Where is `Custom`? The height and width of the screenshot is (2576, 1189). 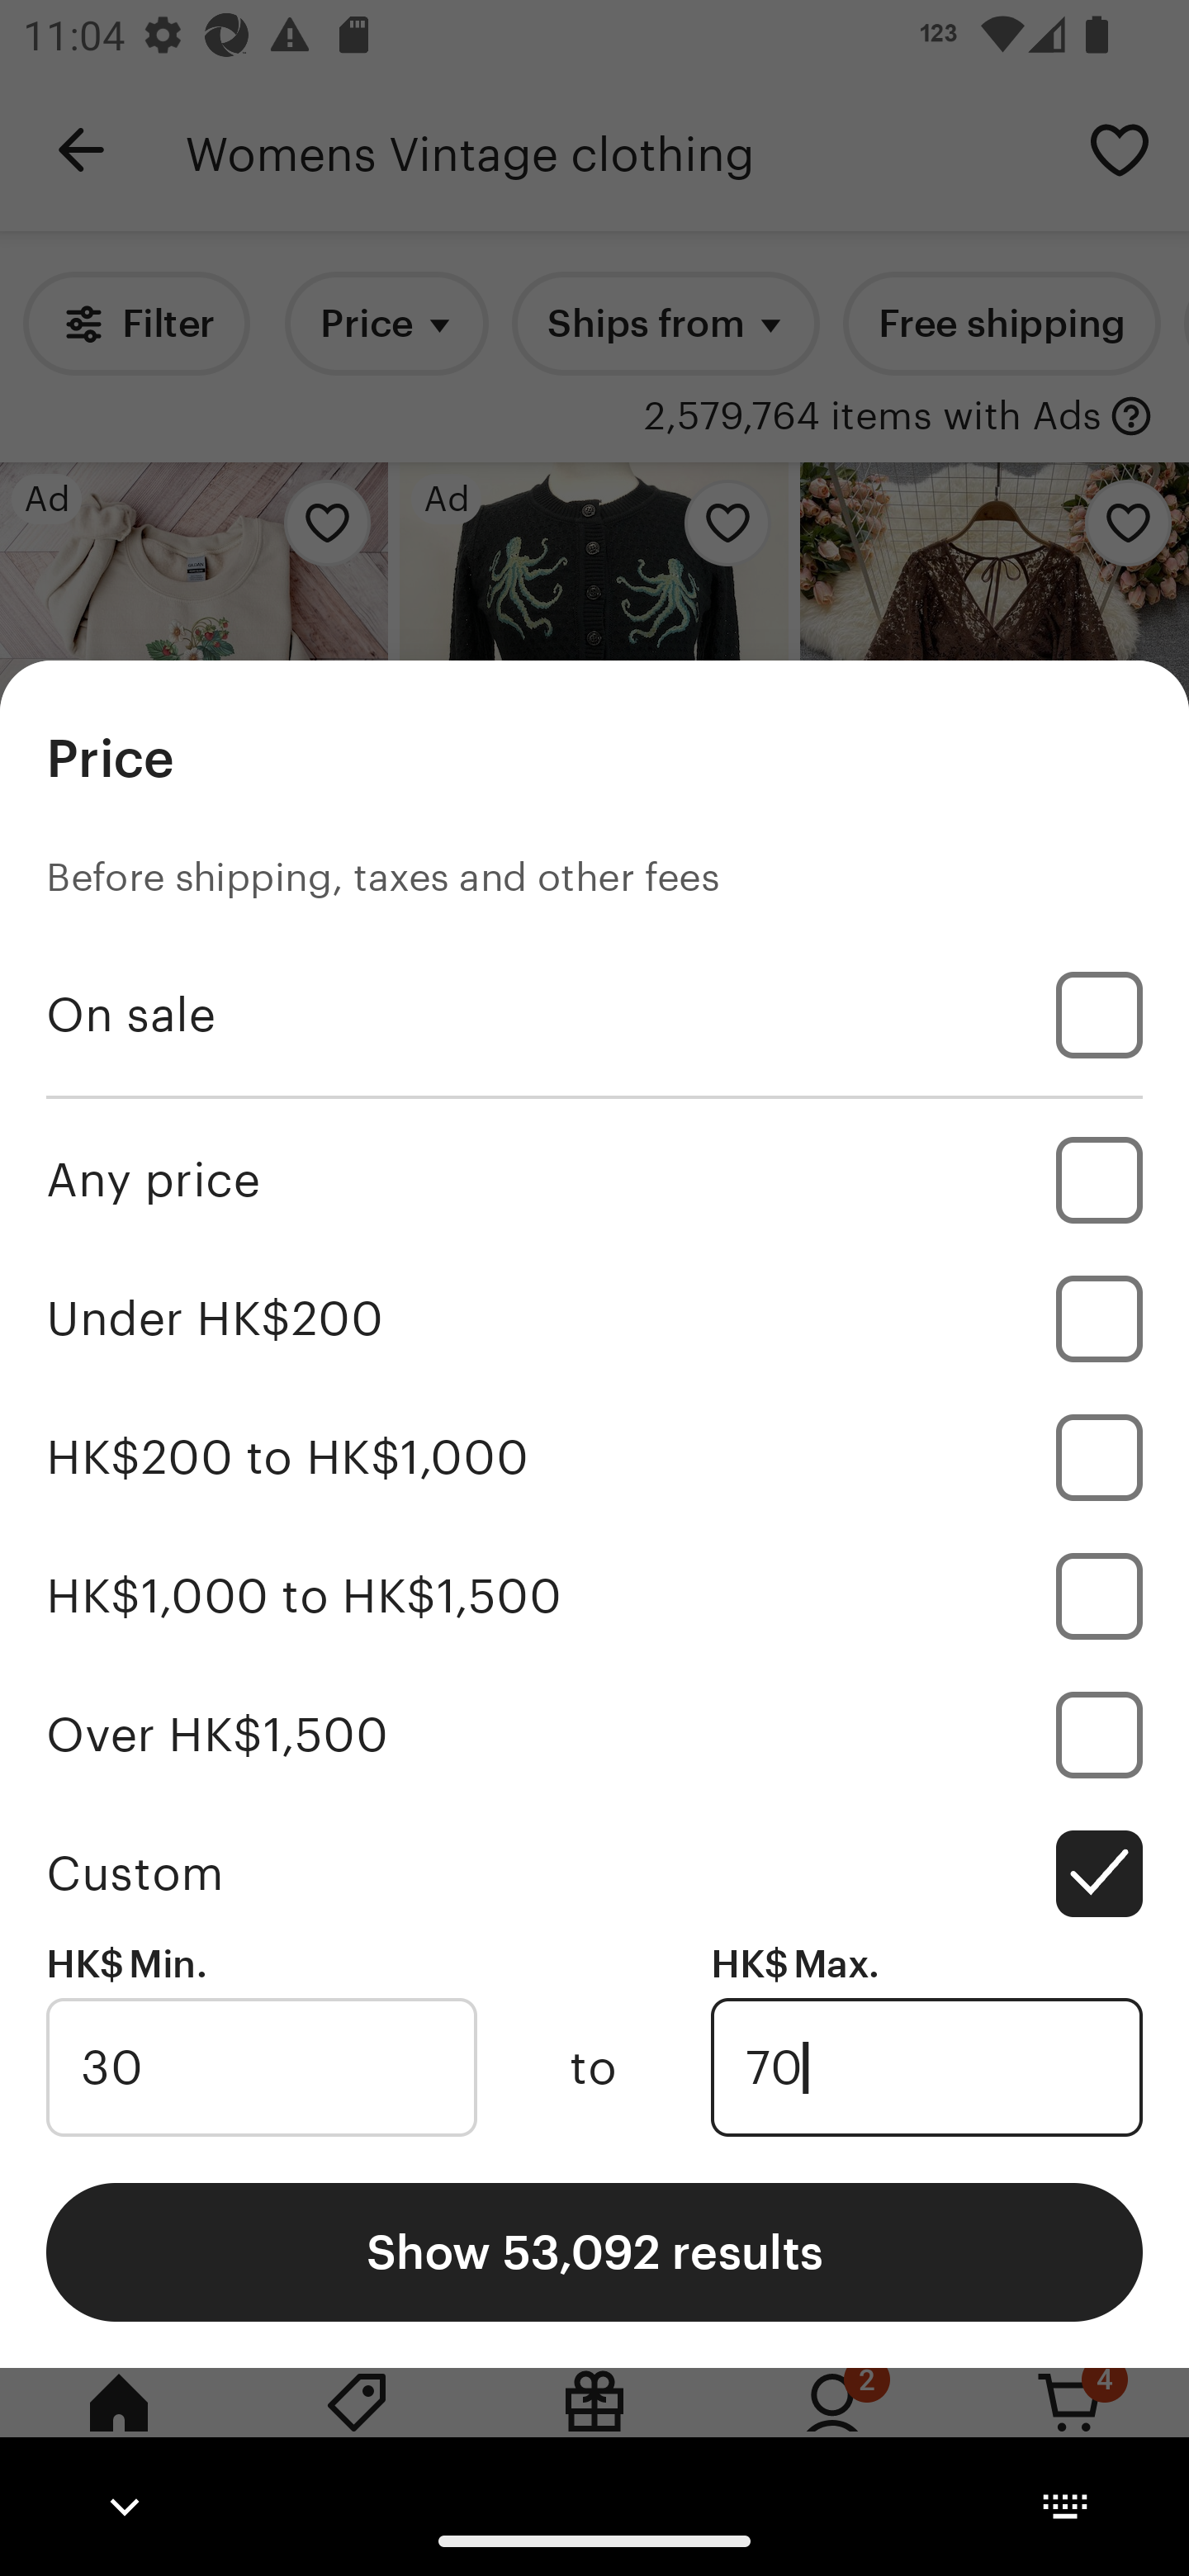 Custom is located at coordinates (594, 1873).